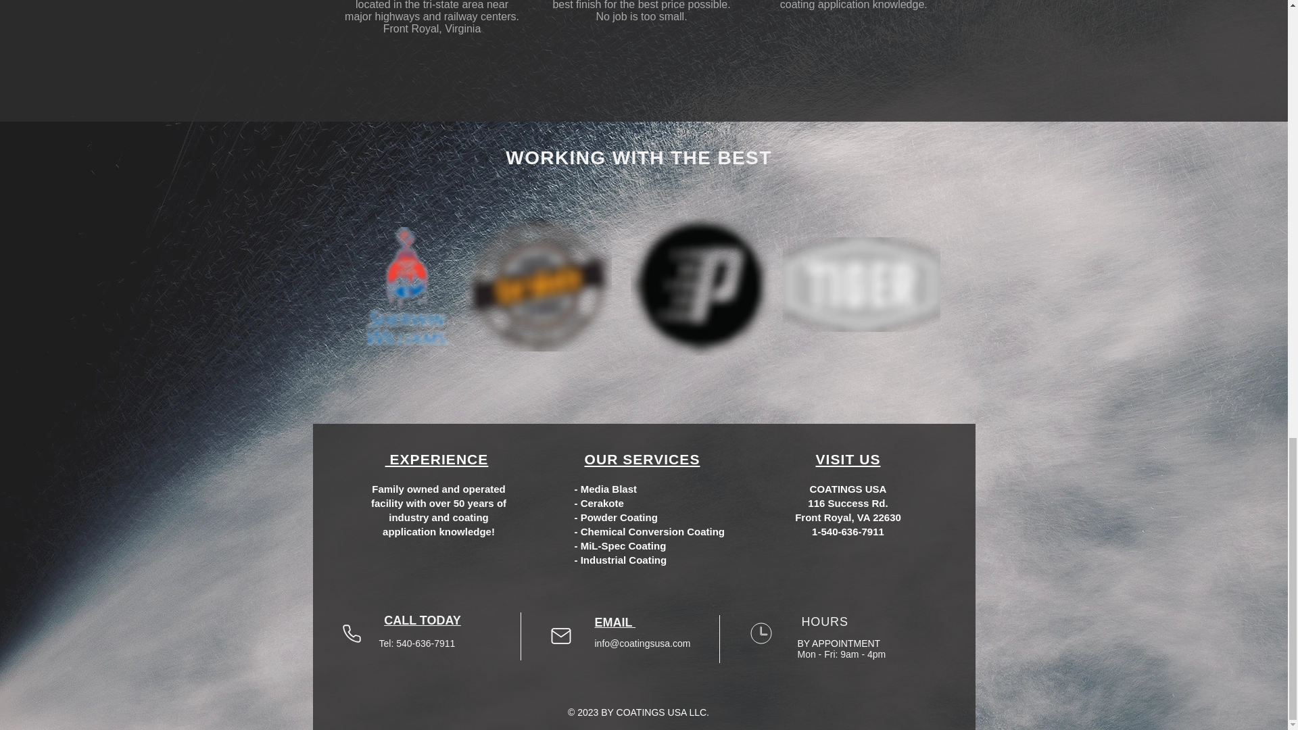 This screenshot has width=1298, height=730. What do you see at coordinates (422, 620) in the screenshot?
I see `CALL TODAY` at bounding box center [422, 620].